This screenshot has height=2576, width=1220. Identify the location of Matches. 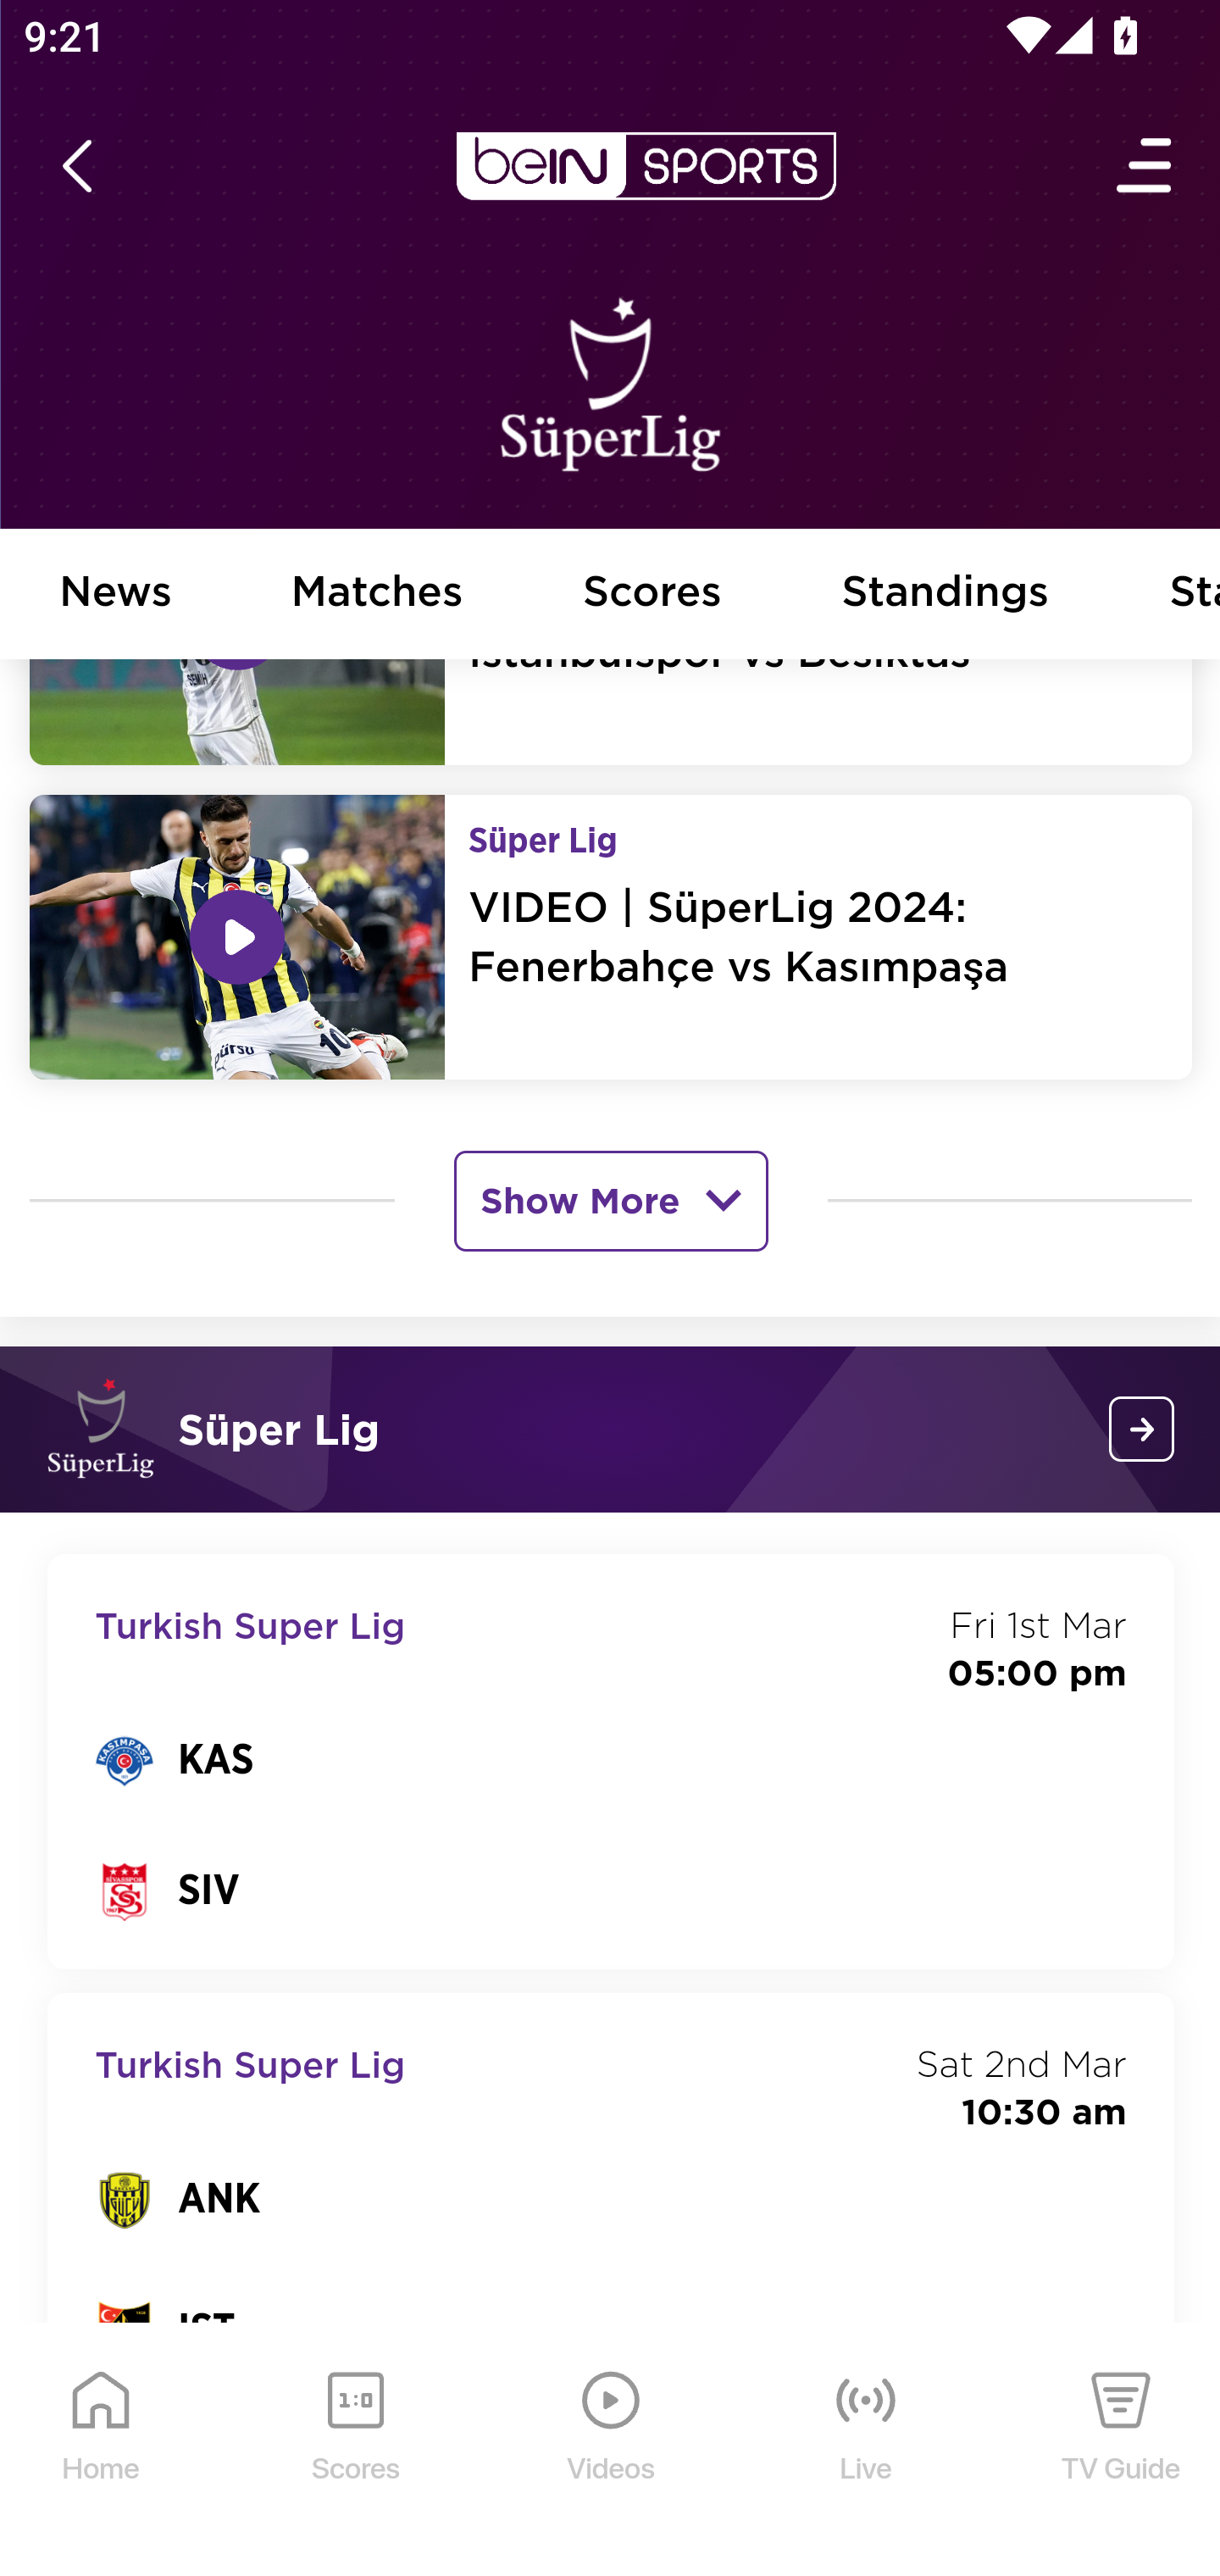
(378, 595).